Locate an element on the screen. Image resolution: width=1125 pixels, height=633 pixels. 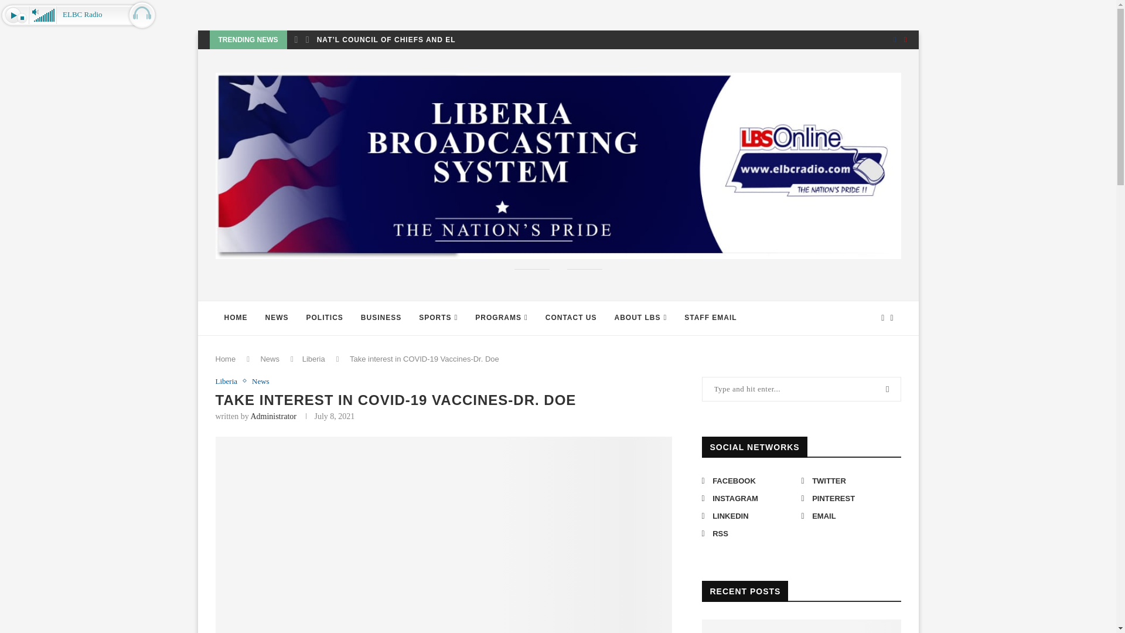
UNITED YOUTH CALLS FOR WASH, NUTRITION INCLUSIVENESS IN... is located at coordinates (204, 40).